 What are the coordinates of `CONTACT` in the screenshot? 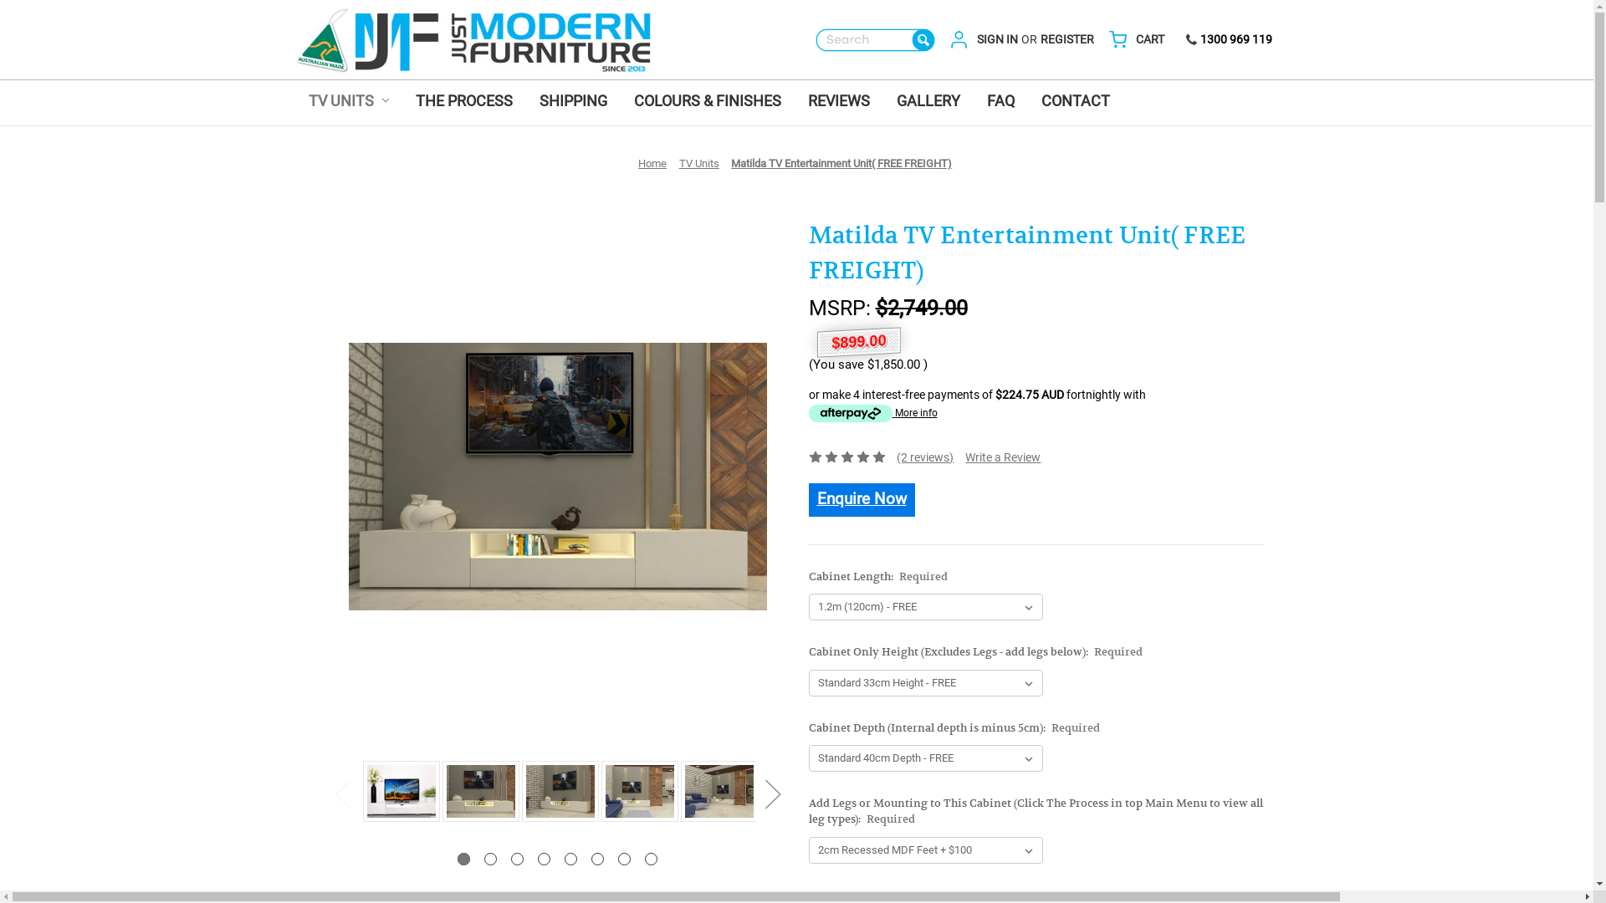 It's located at (1076, 103).